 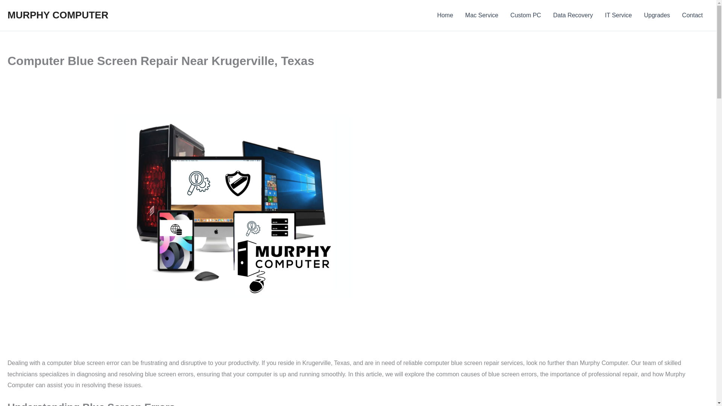 I want to click on Mac Service, so click(x=481, y=15).